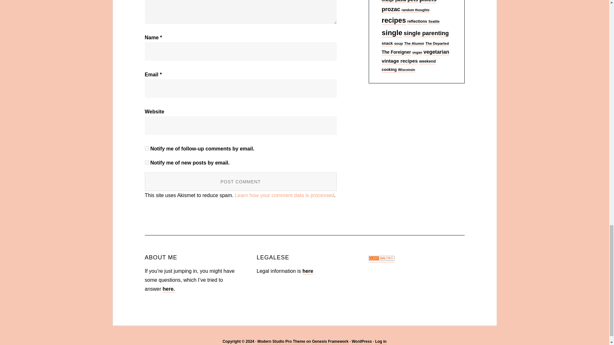 Image resolution: width=614 pixels, height=345 pixels. Describe the element at coordinates (284, 195) in the screenshot. I see `Learn how your comment data is processed` at that location.